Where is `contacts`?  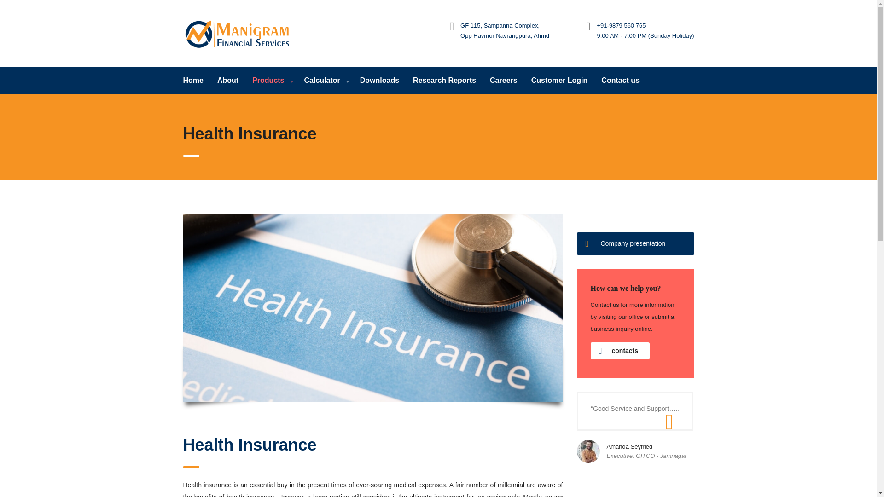
contacts is located at coordinates (620, 351).